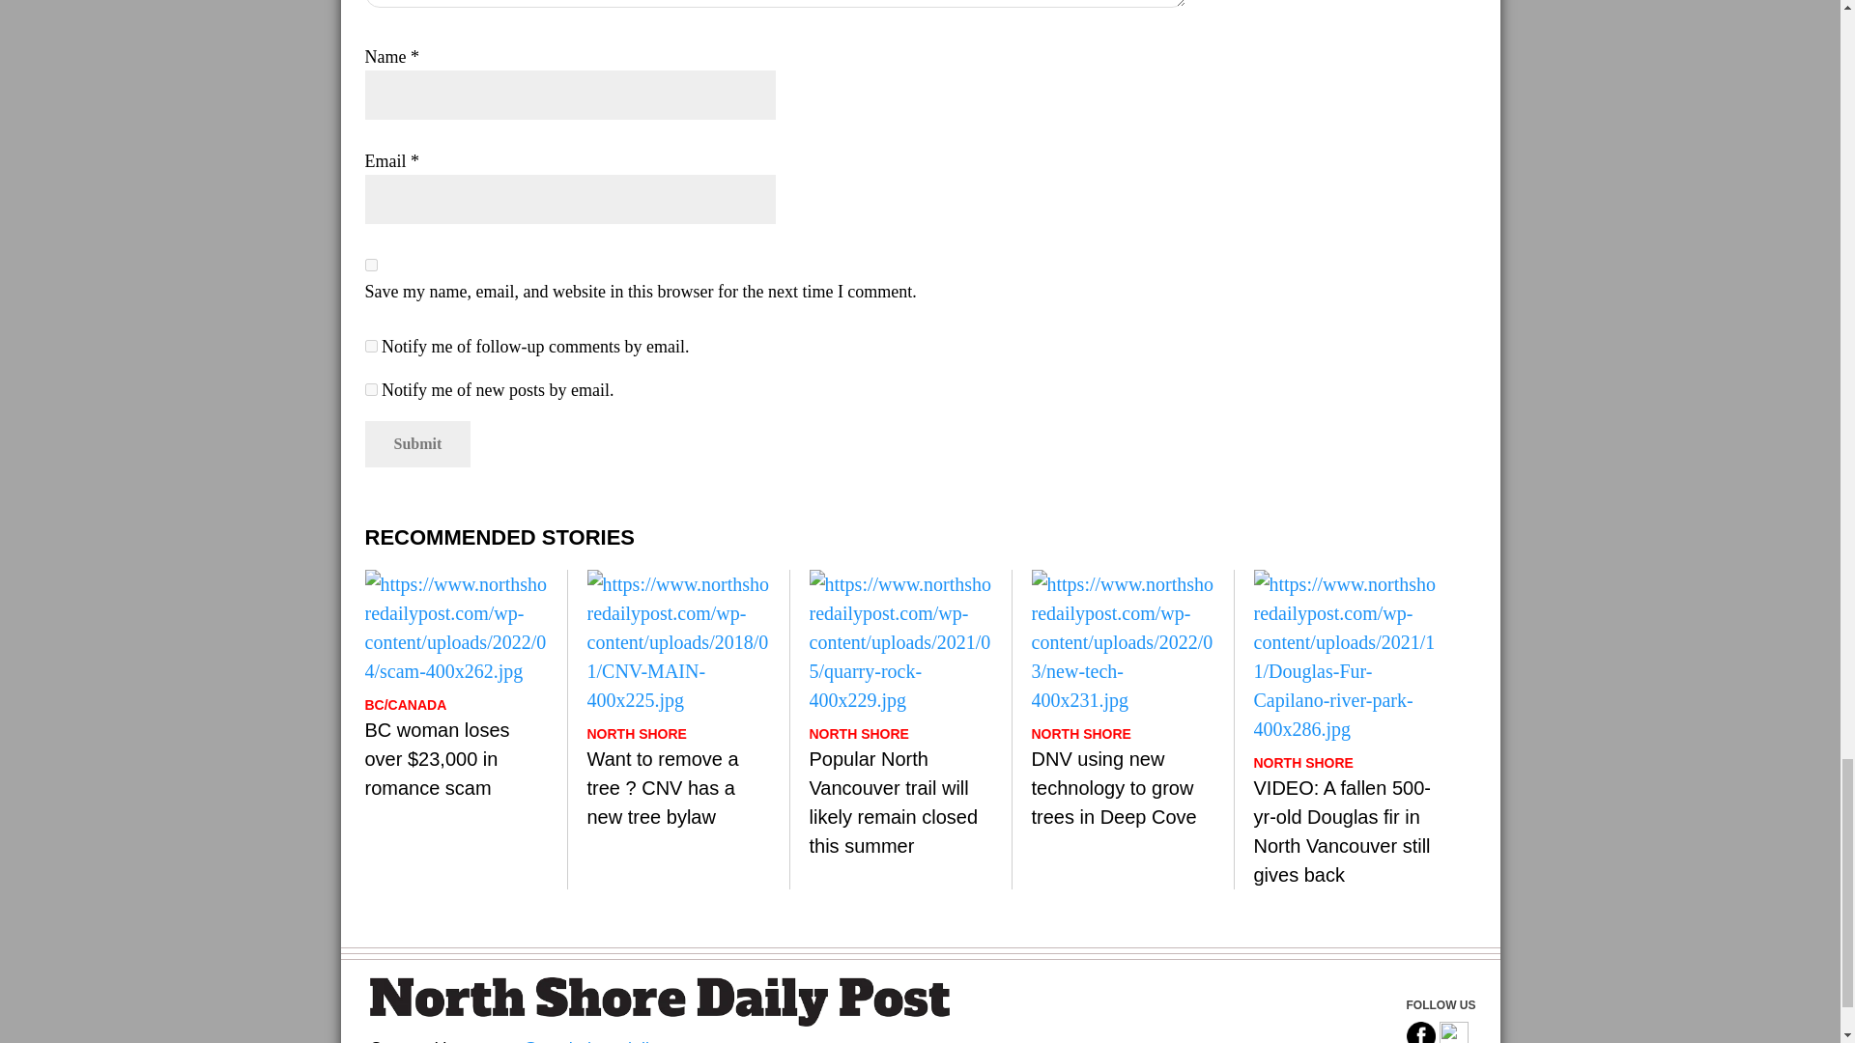  I want to click on subscribe, so click(371, 390).